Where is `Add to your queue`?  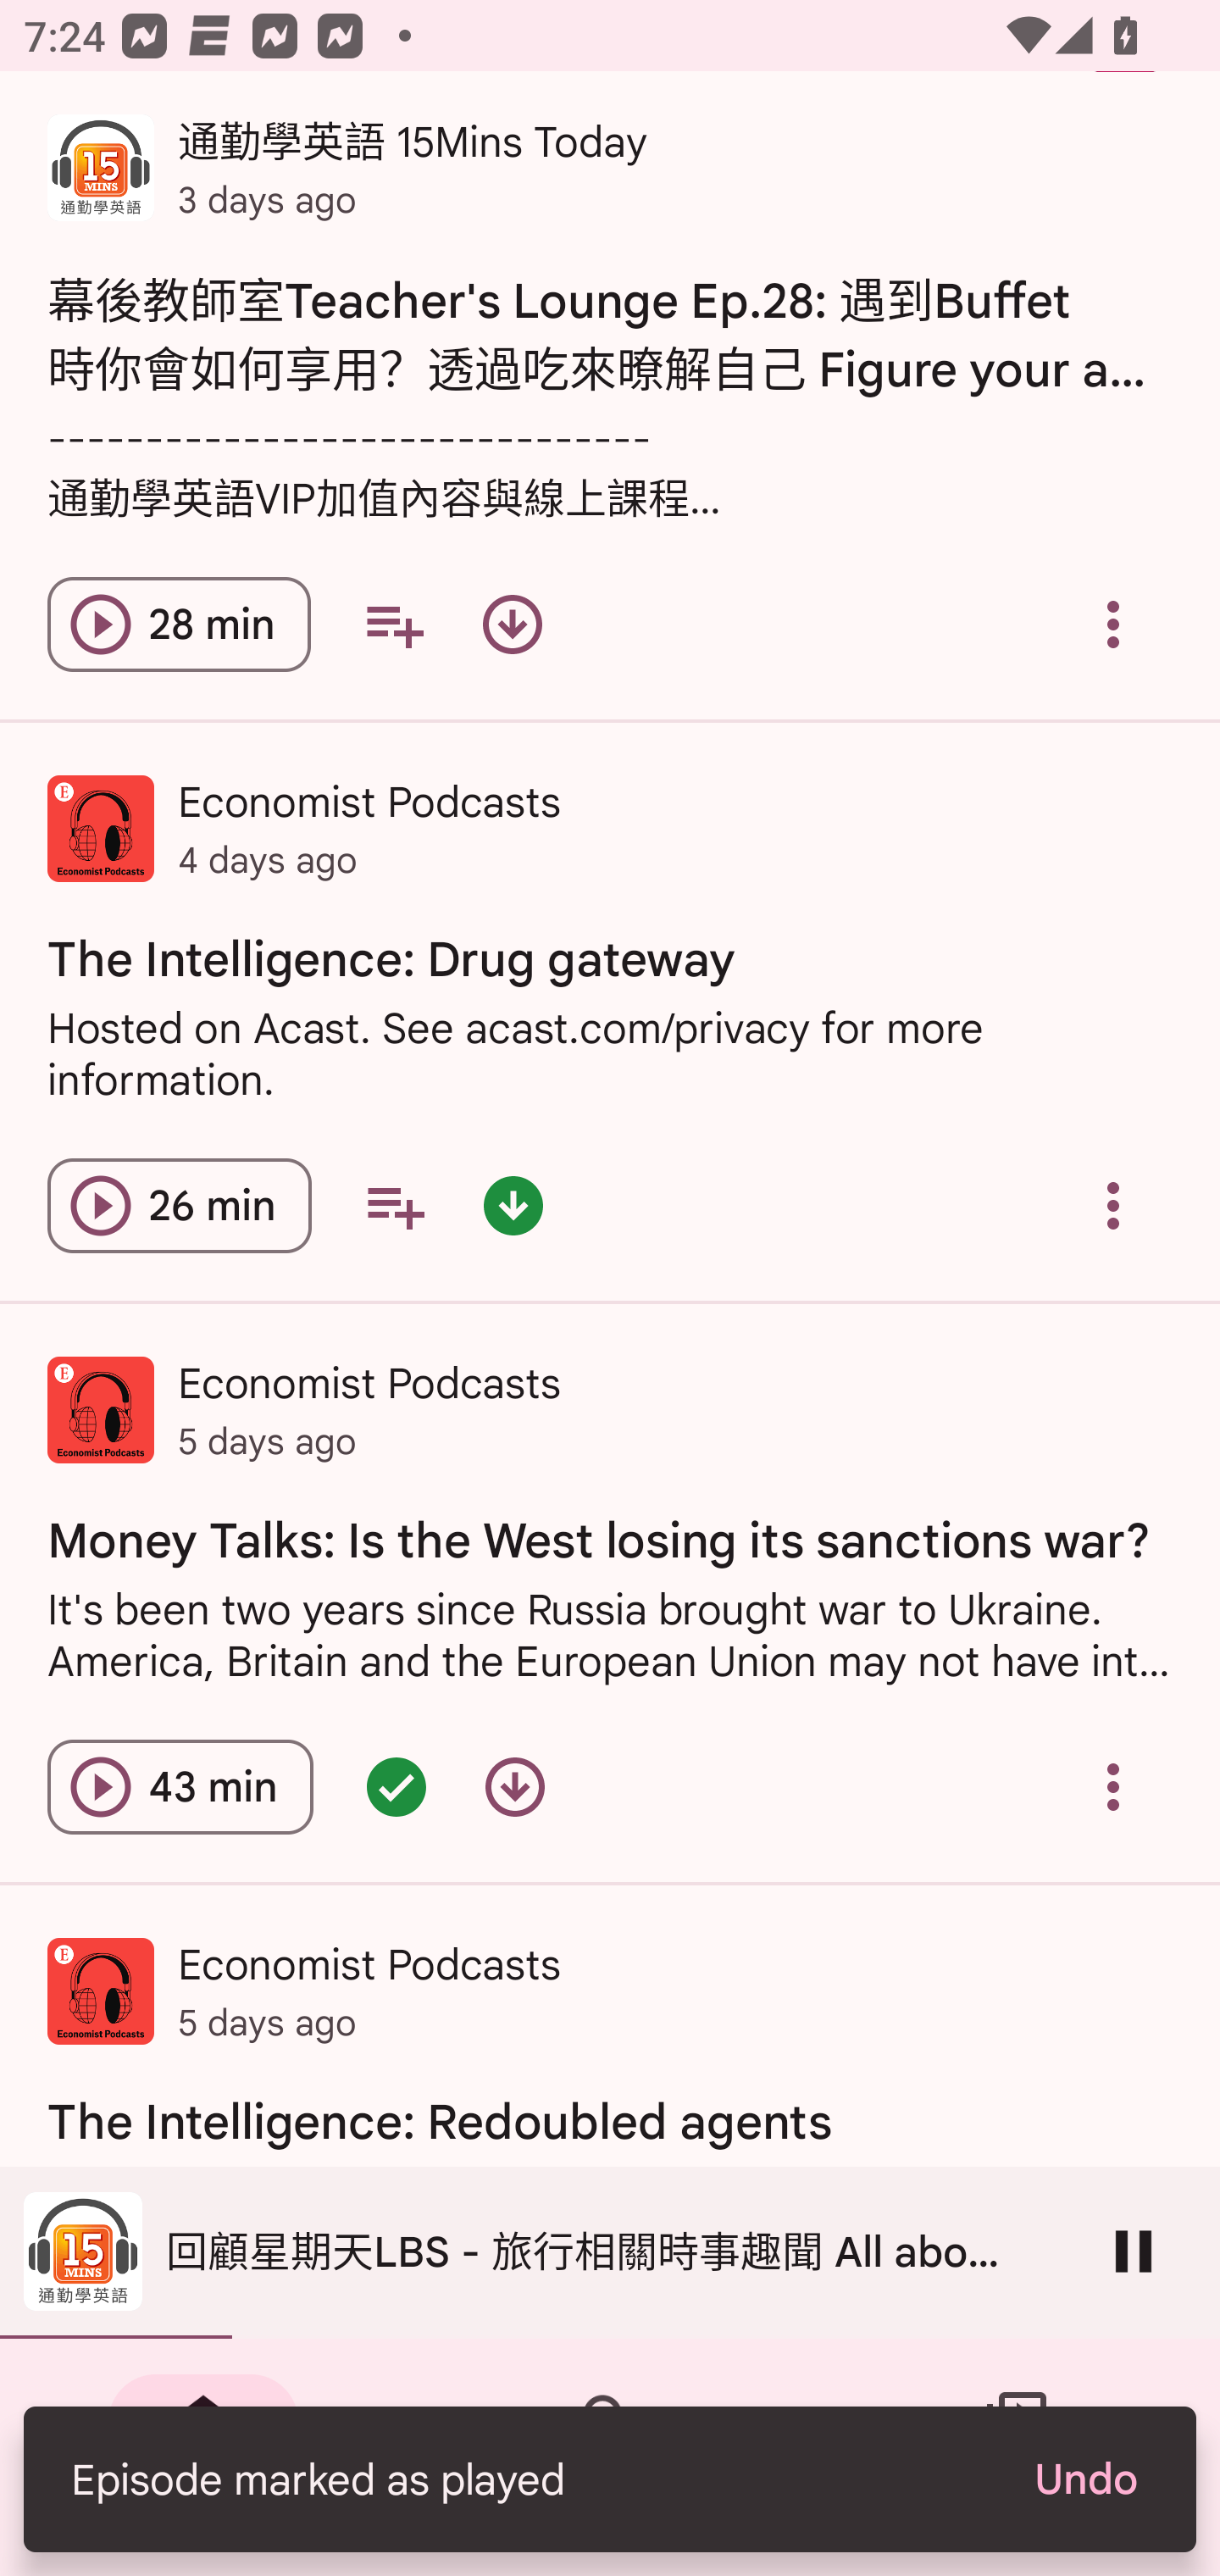 Add to your queue is located at coordinates (393, 624).